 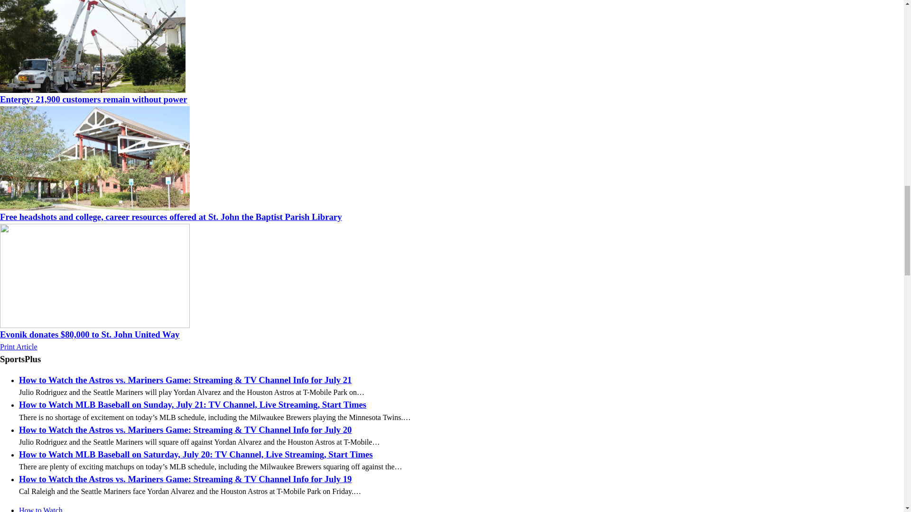 What do you see at coordinates (93, 99) in the screenshot?
I see `Entergy: 21,900 customers remain without power` at bounding box center [93, 99].